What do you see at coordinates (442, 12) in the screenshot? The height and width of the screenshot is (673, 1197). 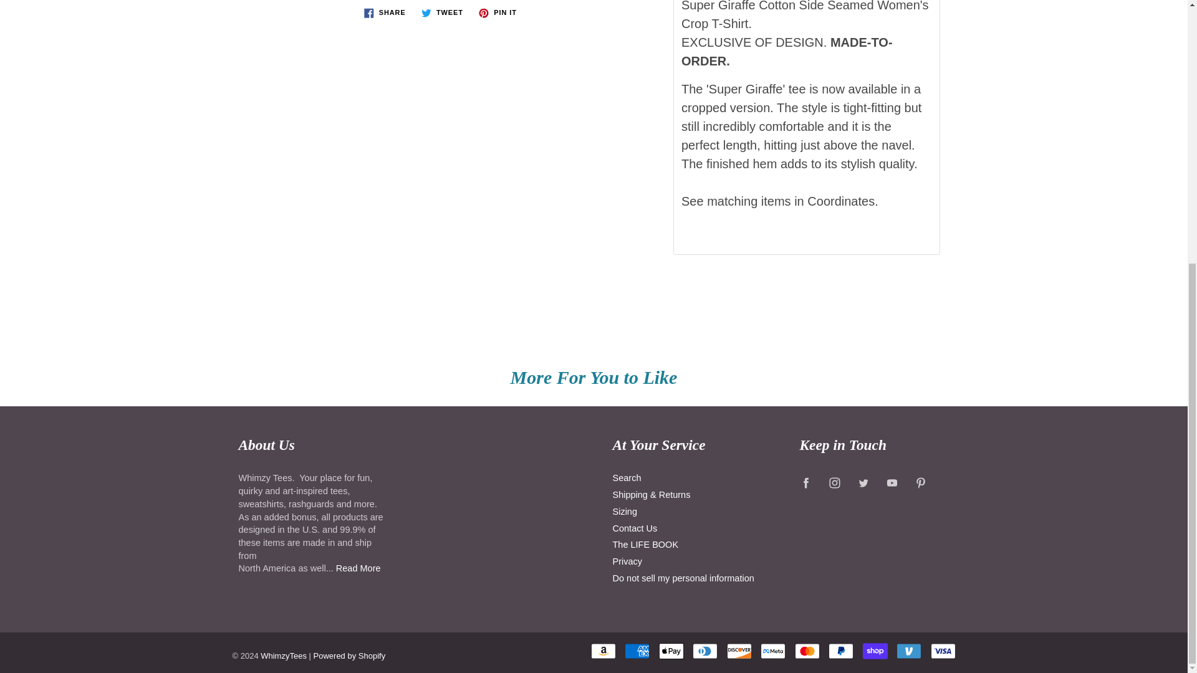 I see `Tweet on Twitter` at bounding box center [442, 12].